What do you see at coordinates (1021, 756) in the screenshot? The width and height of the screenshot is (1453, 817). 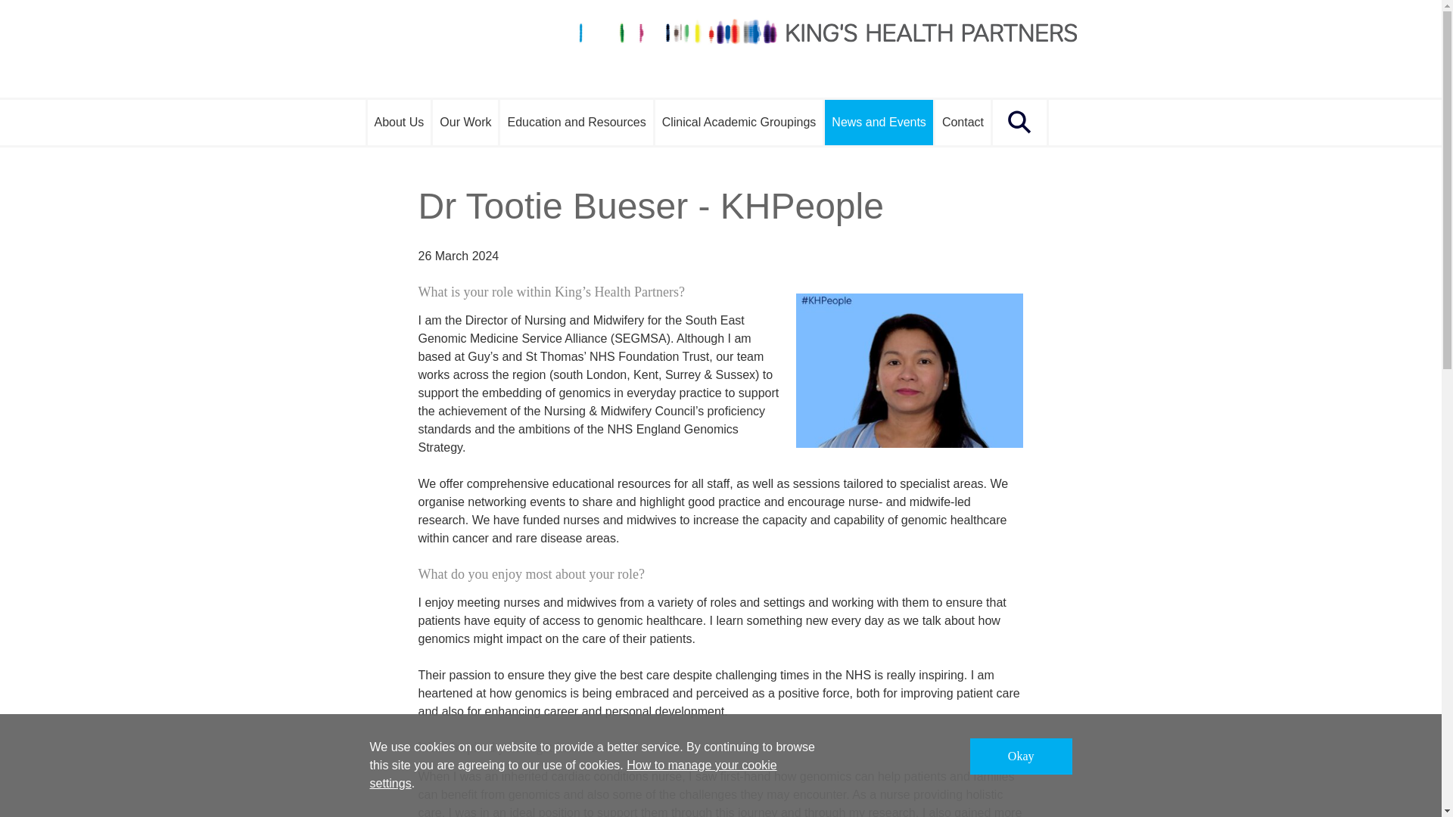 I see `Okay` at bounding box center [1021, 756].